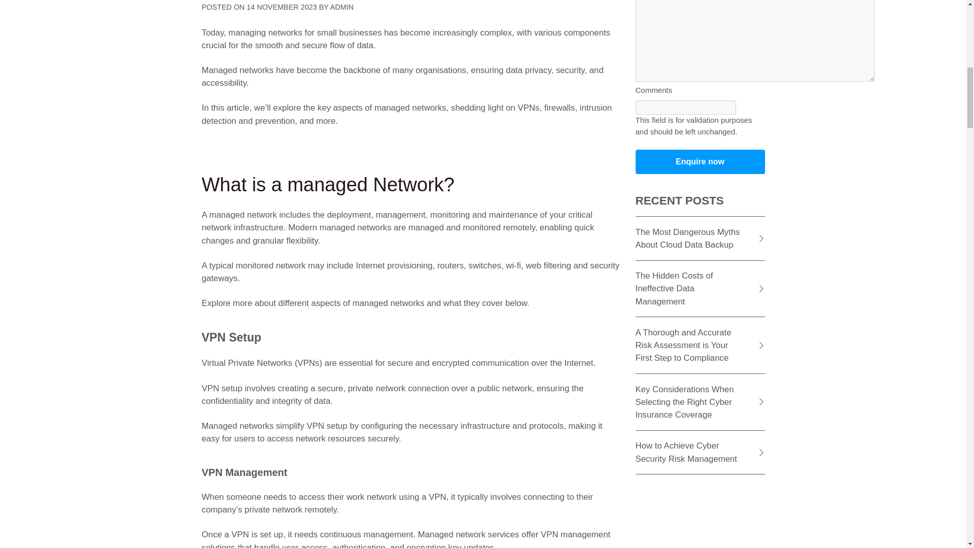 This screenshot has width=974, height=548. Describe the element at coordinates (700, 289) in the screenshot. I see `The Hidden Costs of Ineffective Data Management` at that location.